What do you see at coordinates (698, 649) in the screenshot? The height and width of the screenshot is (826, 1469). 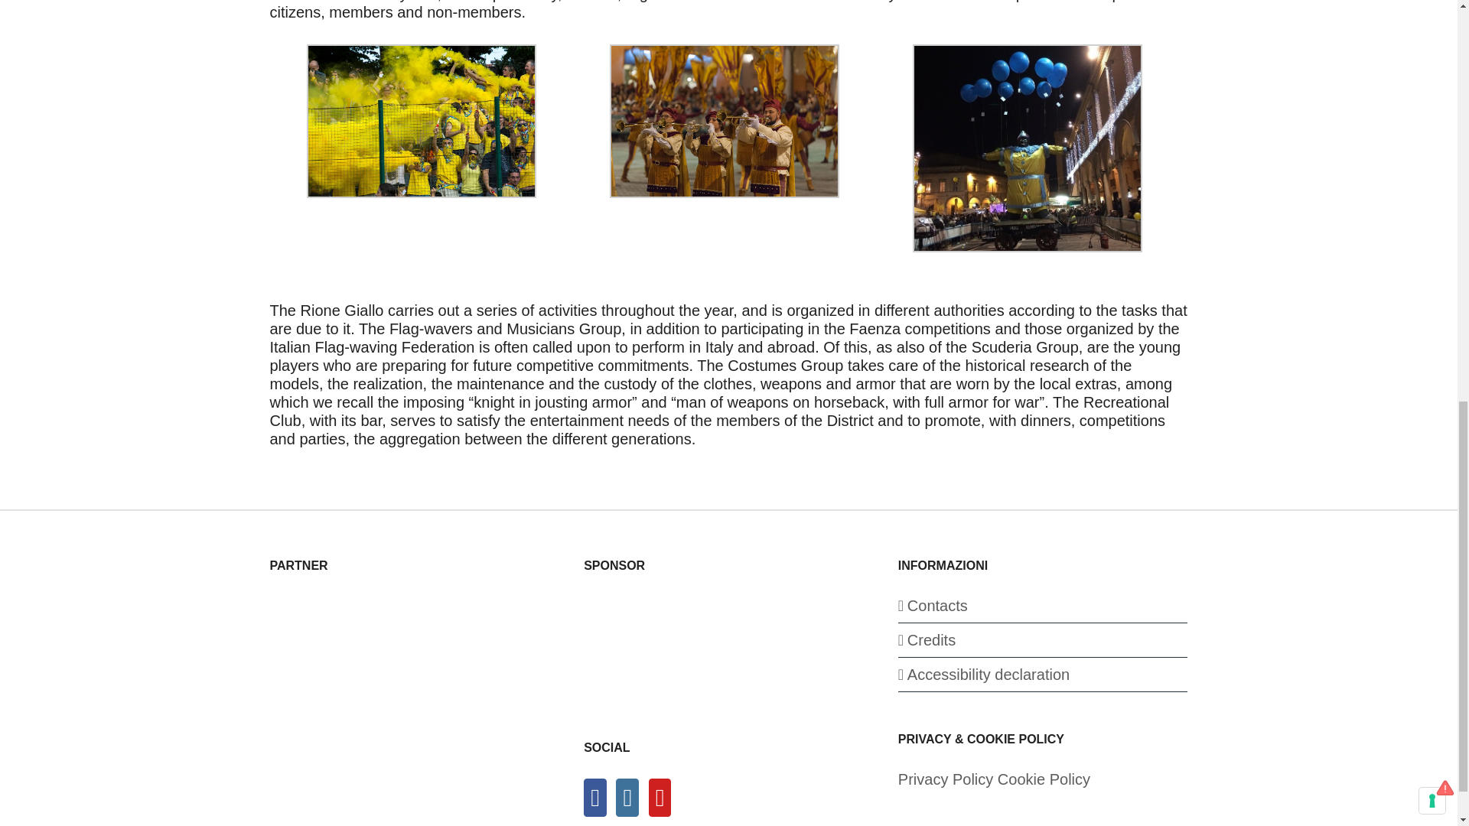 I see `Sponsor` at bounding box center [698, 649].